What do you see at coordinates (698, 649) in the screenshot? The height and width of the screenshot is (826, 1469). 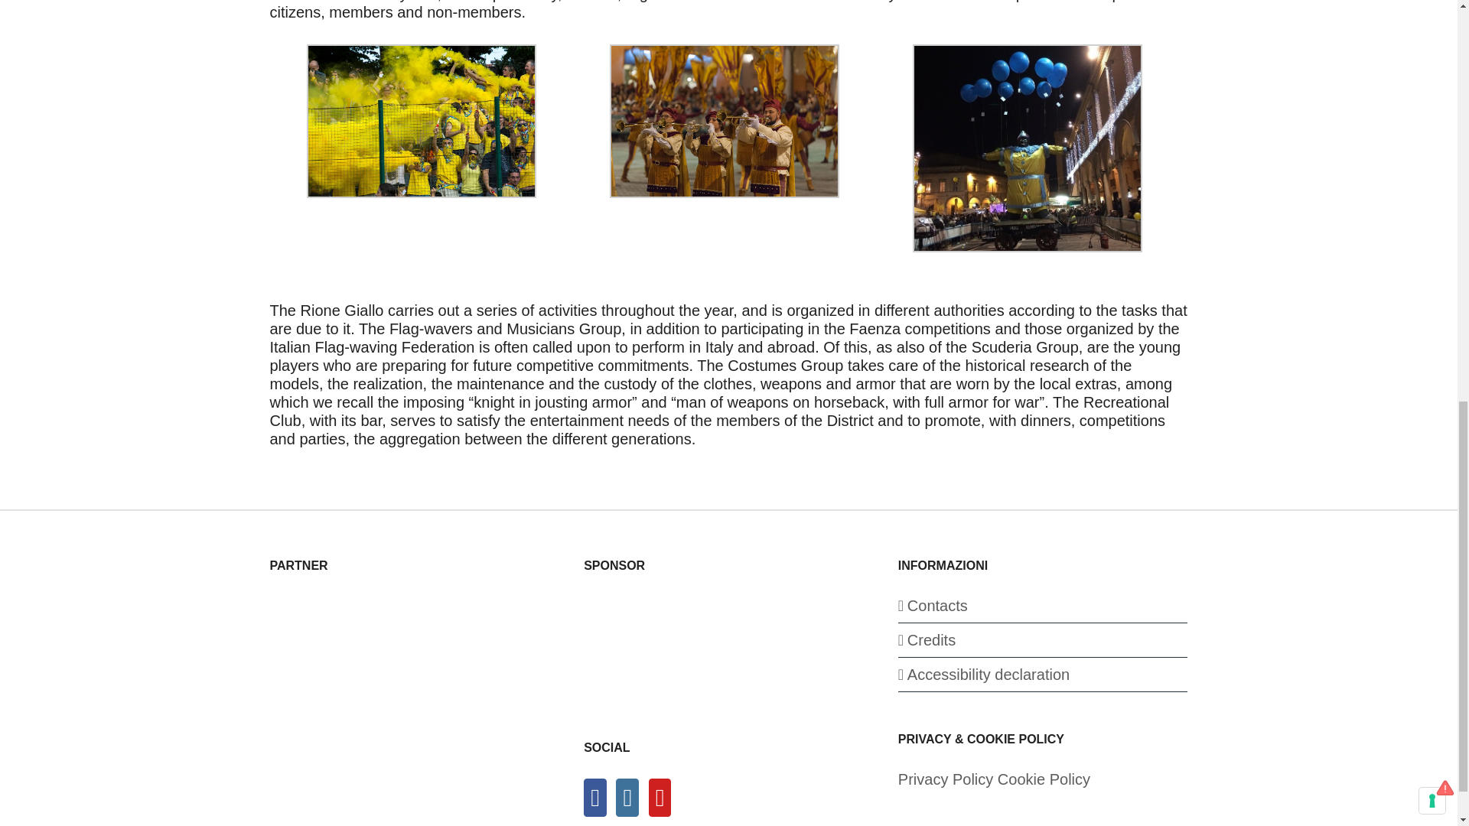 I see `Sponsor` at bounding box center [698, 649].